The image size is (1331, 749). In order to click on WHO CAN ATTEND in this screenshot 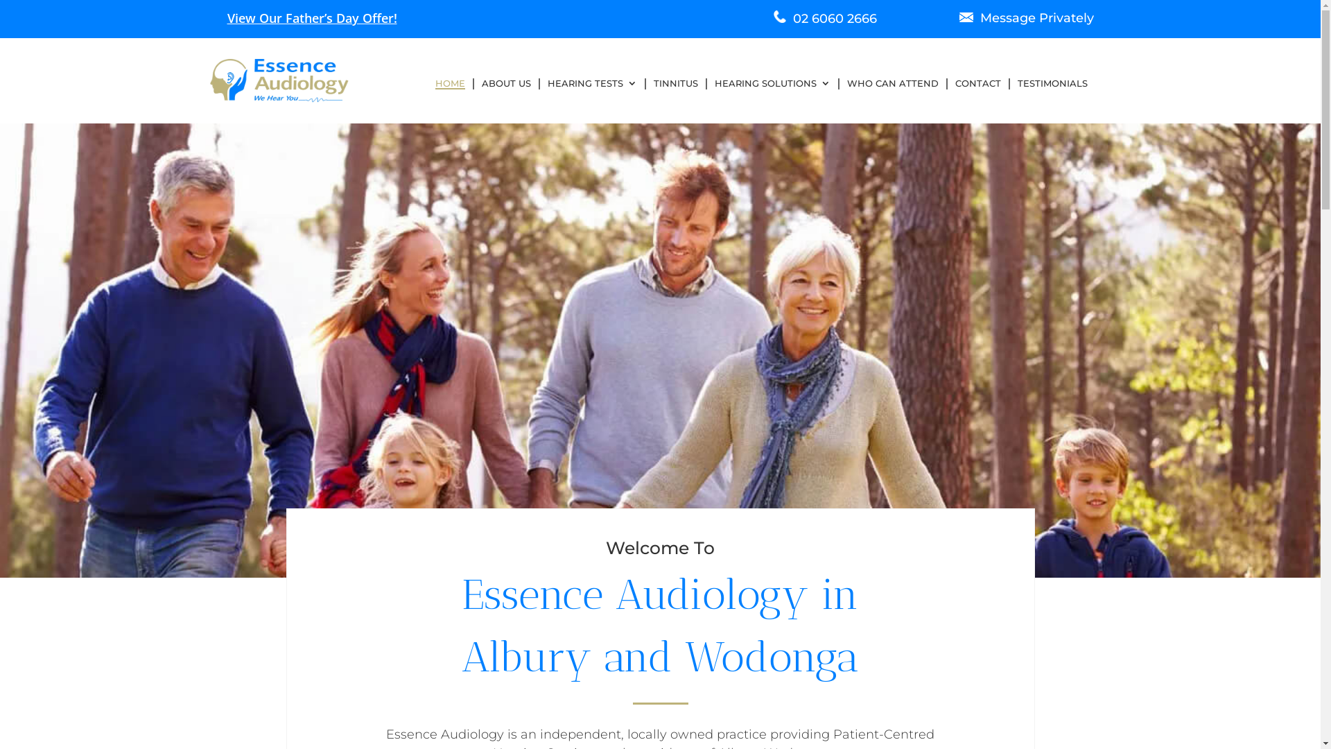, I will do `click(893, 84)`.